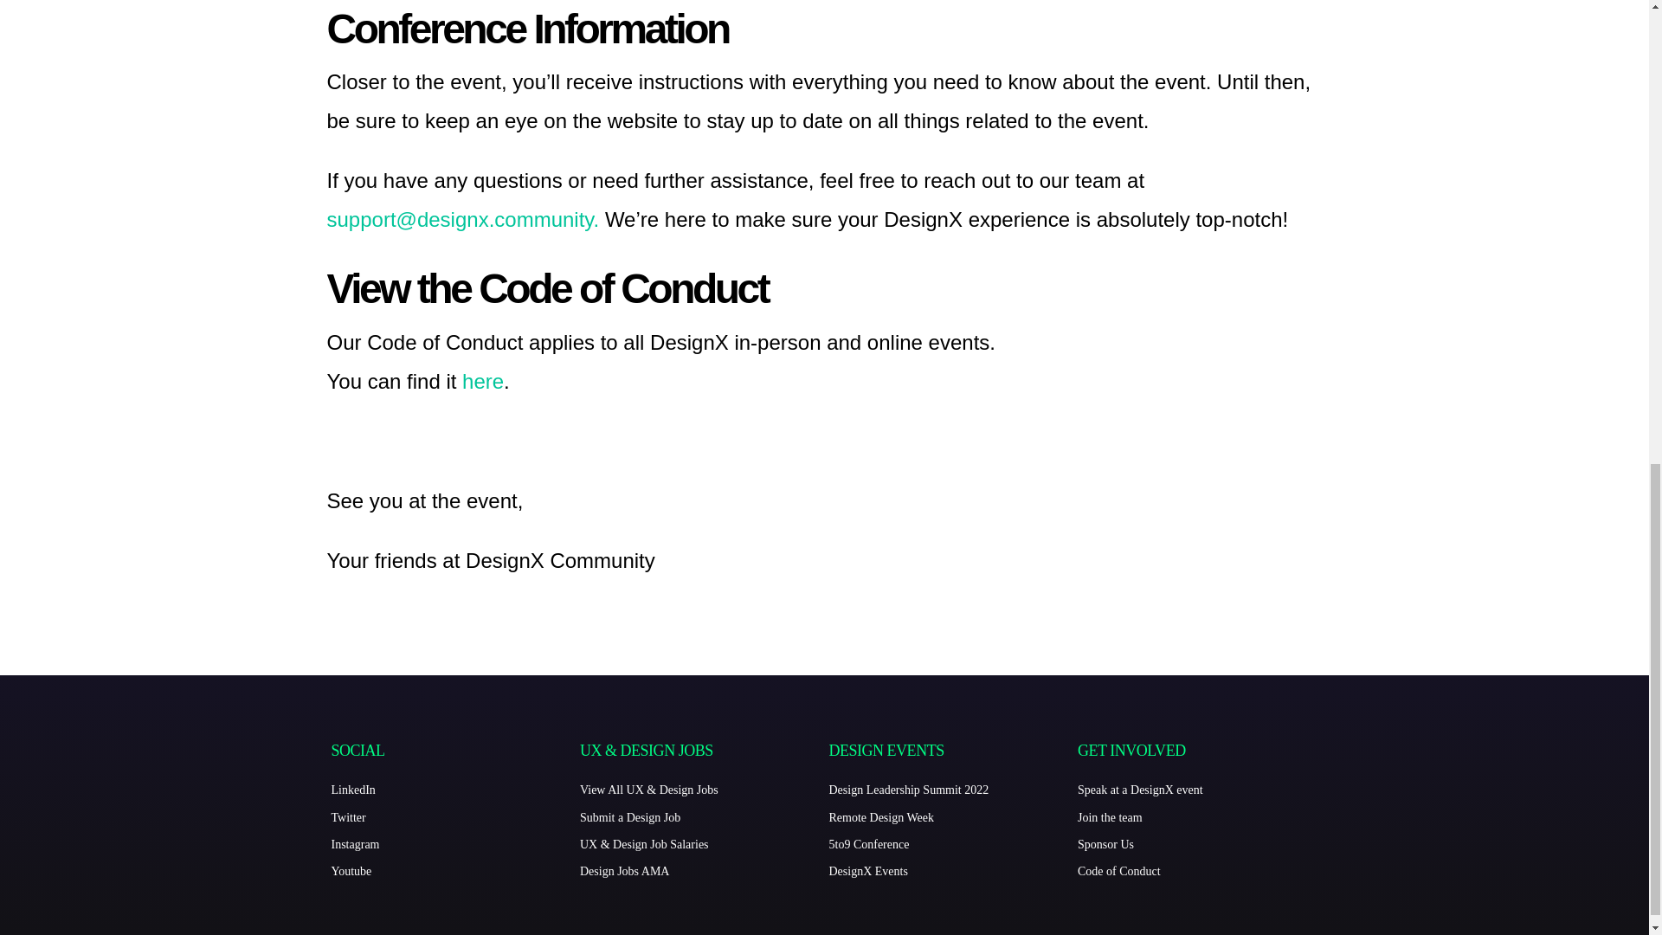 Image resolution: width=1662 pixels, height=935 pixels. I want to click on Remote Design Week, so click(950, 817).